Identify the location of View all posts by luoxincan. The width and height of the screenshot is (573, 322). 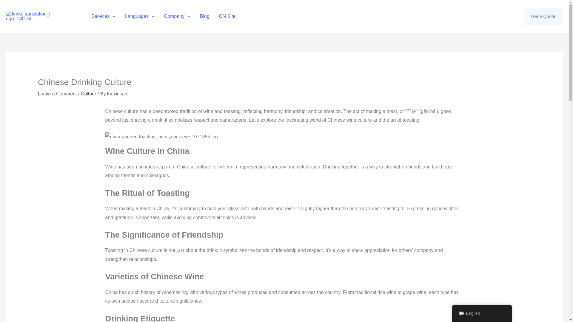
(117, 94).